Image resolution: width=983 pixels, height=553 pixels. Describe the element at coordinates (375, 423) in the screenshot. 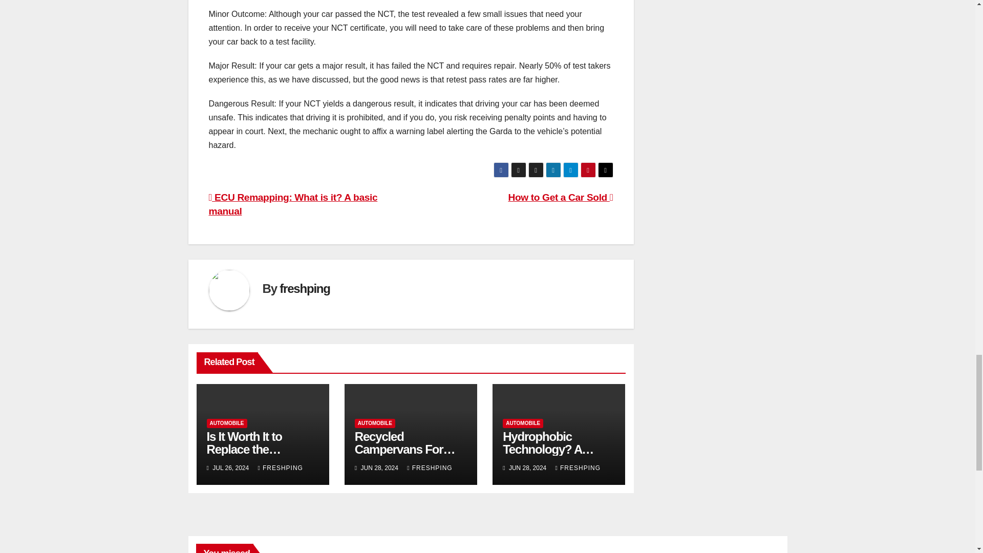

I see `AUTOMOBILE` at that location.